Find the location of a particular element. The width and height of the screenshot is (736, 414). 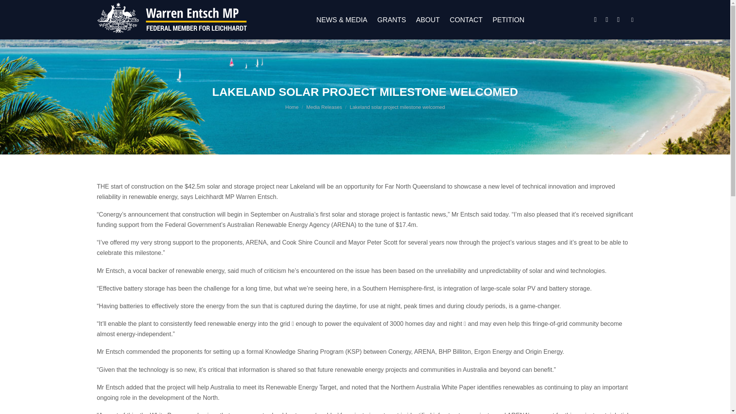

Media Releases is located at coordinates (324, 107).